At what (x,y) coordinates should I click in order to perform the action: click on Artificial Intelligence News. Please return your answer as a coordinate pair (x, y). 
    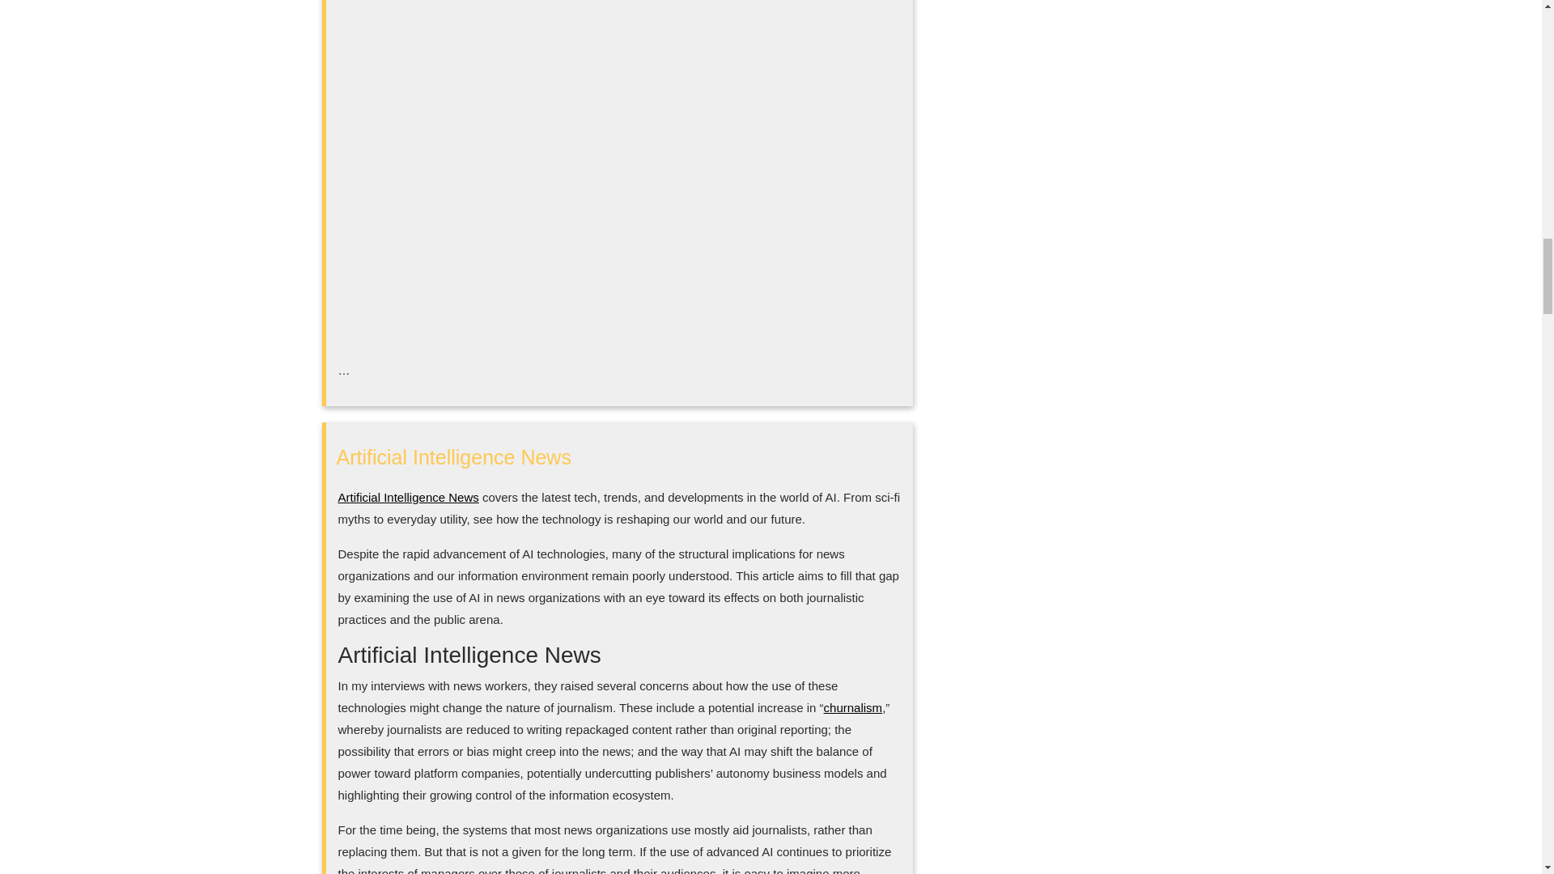
    Looking at the image, I should click on (408, 497).